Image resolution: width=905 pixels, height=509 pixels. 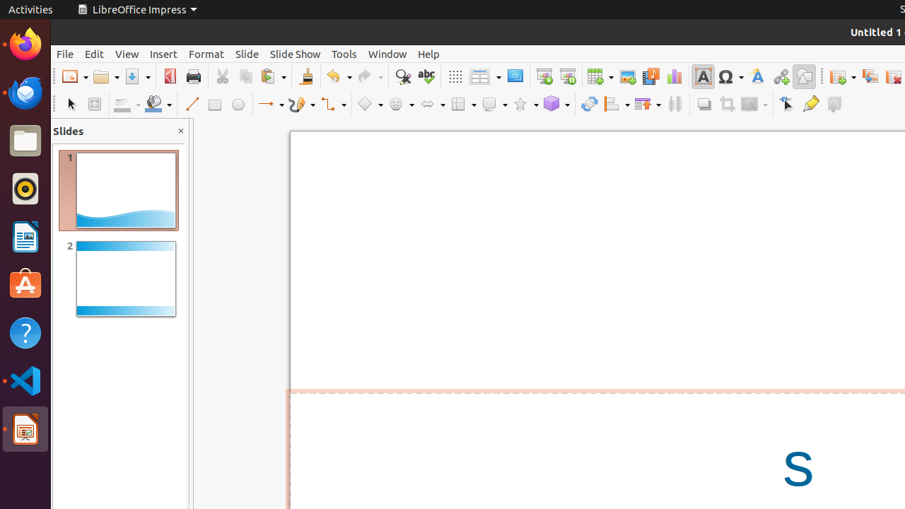 I want to click on Callout Shapes, so click(x=494, y=105).